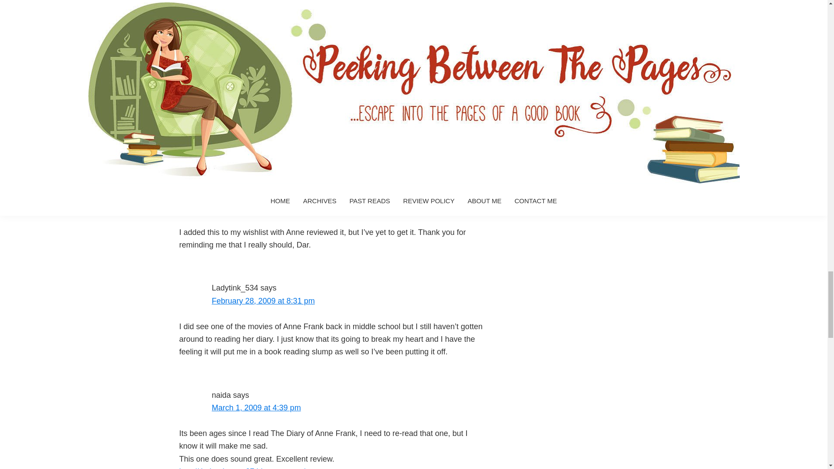  Describe the element at coordinates (263, 207) in the screenshot. I see `February 28, 2009 at 8:24 pm` at that location.